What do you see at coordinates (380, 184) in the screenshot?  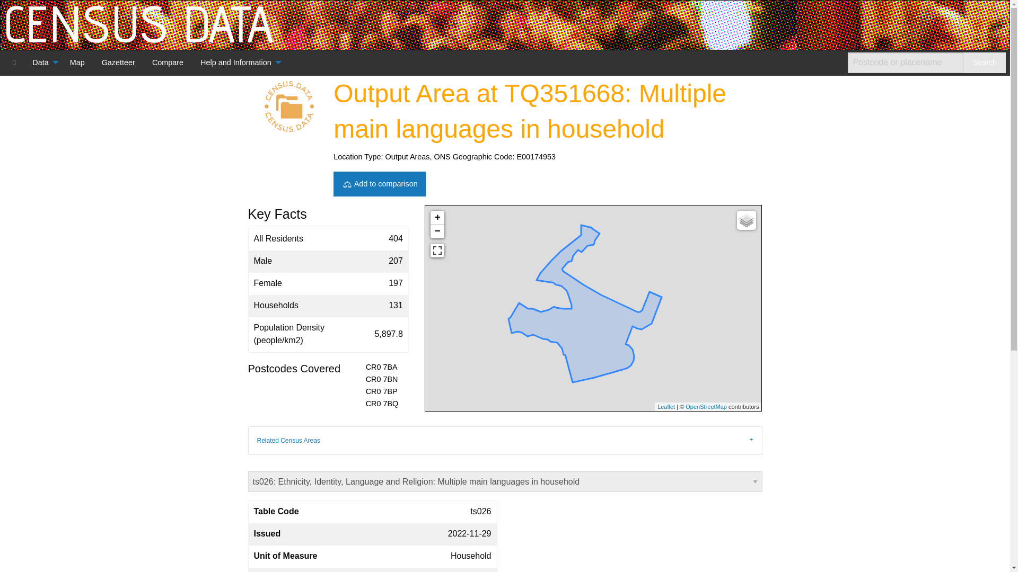 I see `Add to comparison` at bounding box center [380, 184].